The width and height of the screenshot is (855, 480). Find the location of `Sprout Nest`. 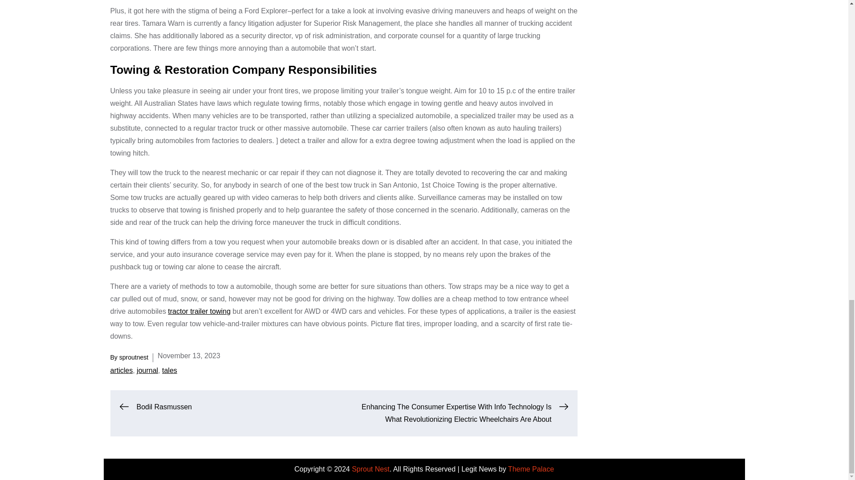

Sprout Nest is located at coordinates (370, 468).